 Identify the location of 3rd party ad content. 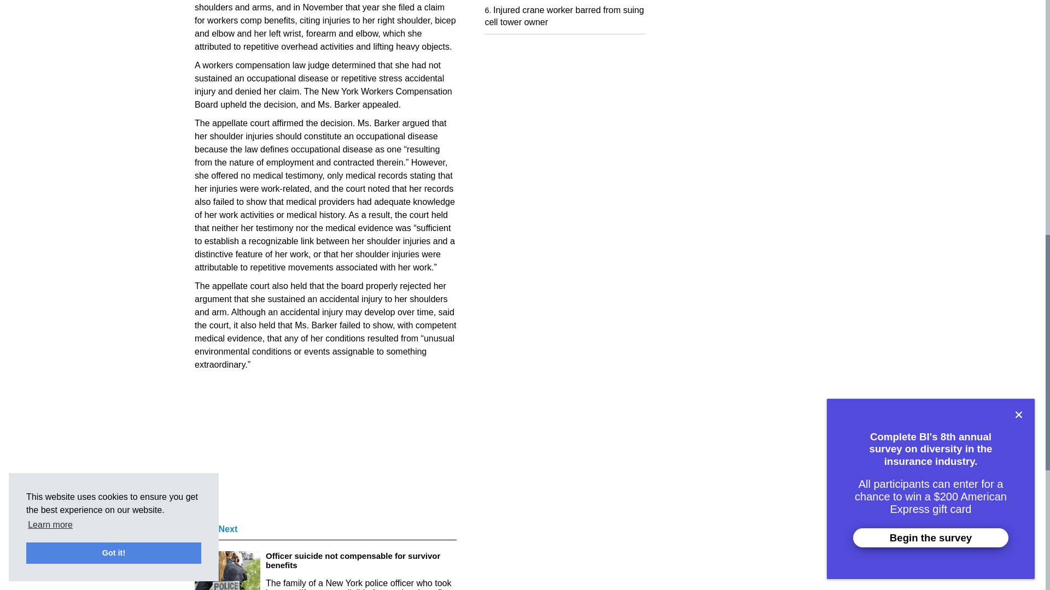
(277, 450).